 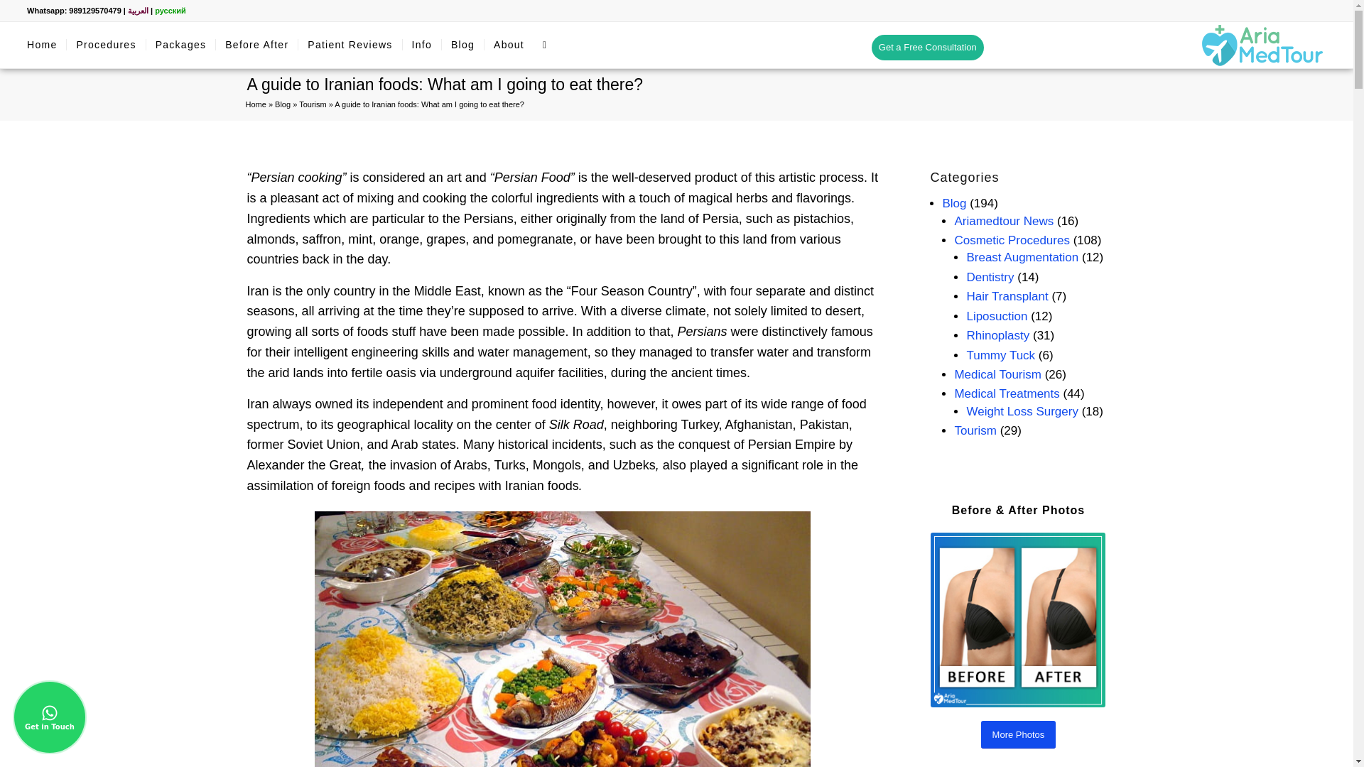 What do you see at coordinates (256, 104) in the screenshot?
I see `Home` at bounding box center [256, 104].